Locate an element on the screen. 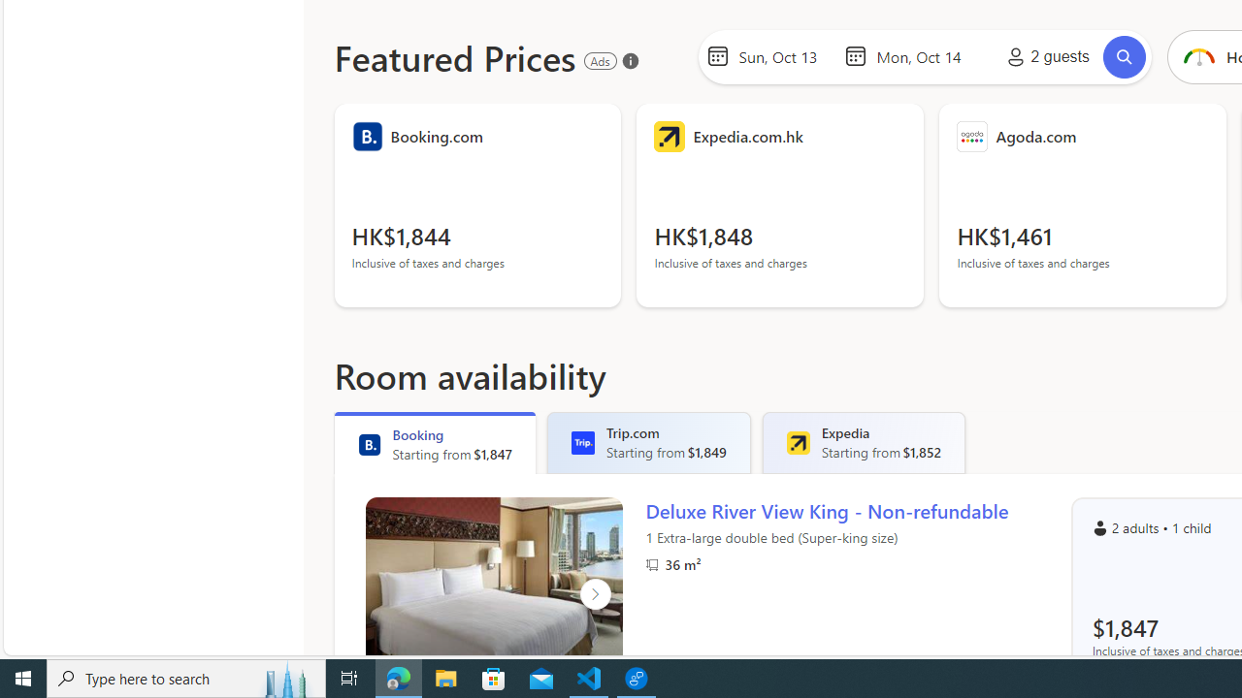 The height and width of the screenshot is (698, 1242). Start Date is located at coordinates (786, 56).